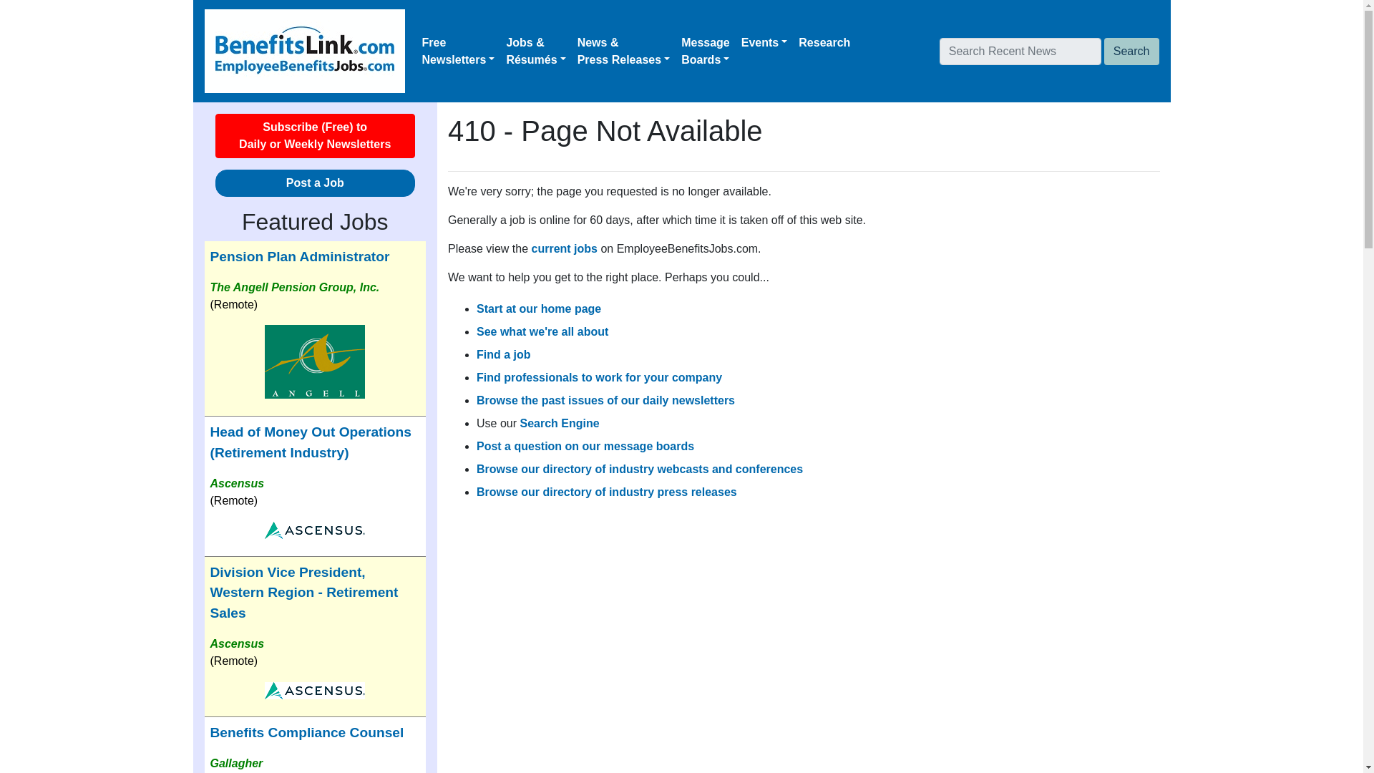 Image resolution: width=1374 pixels, height=773 pixels. What do you see at coordinates (706, 51) in the screenshot?
I see `View job with Ascensus` at bounding box center [706, 51].